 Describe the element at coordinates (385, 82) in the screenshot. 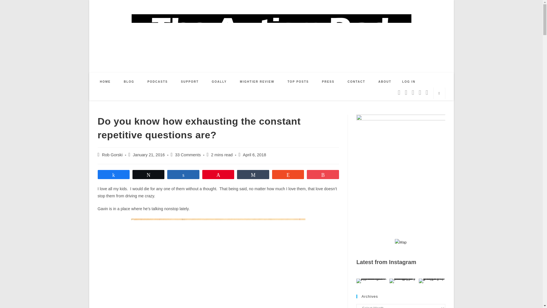

I see `ABOUT` at that location.